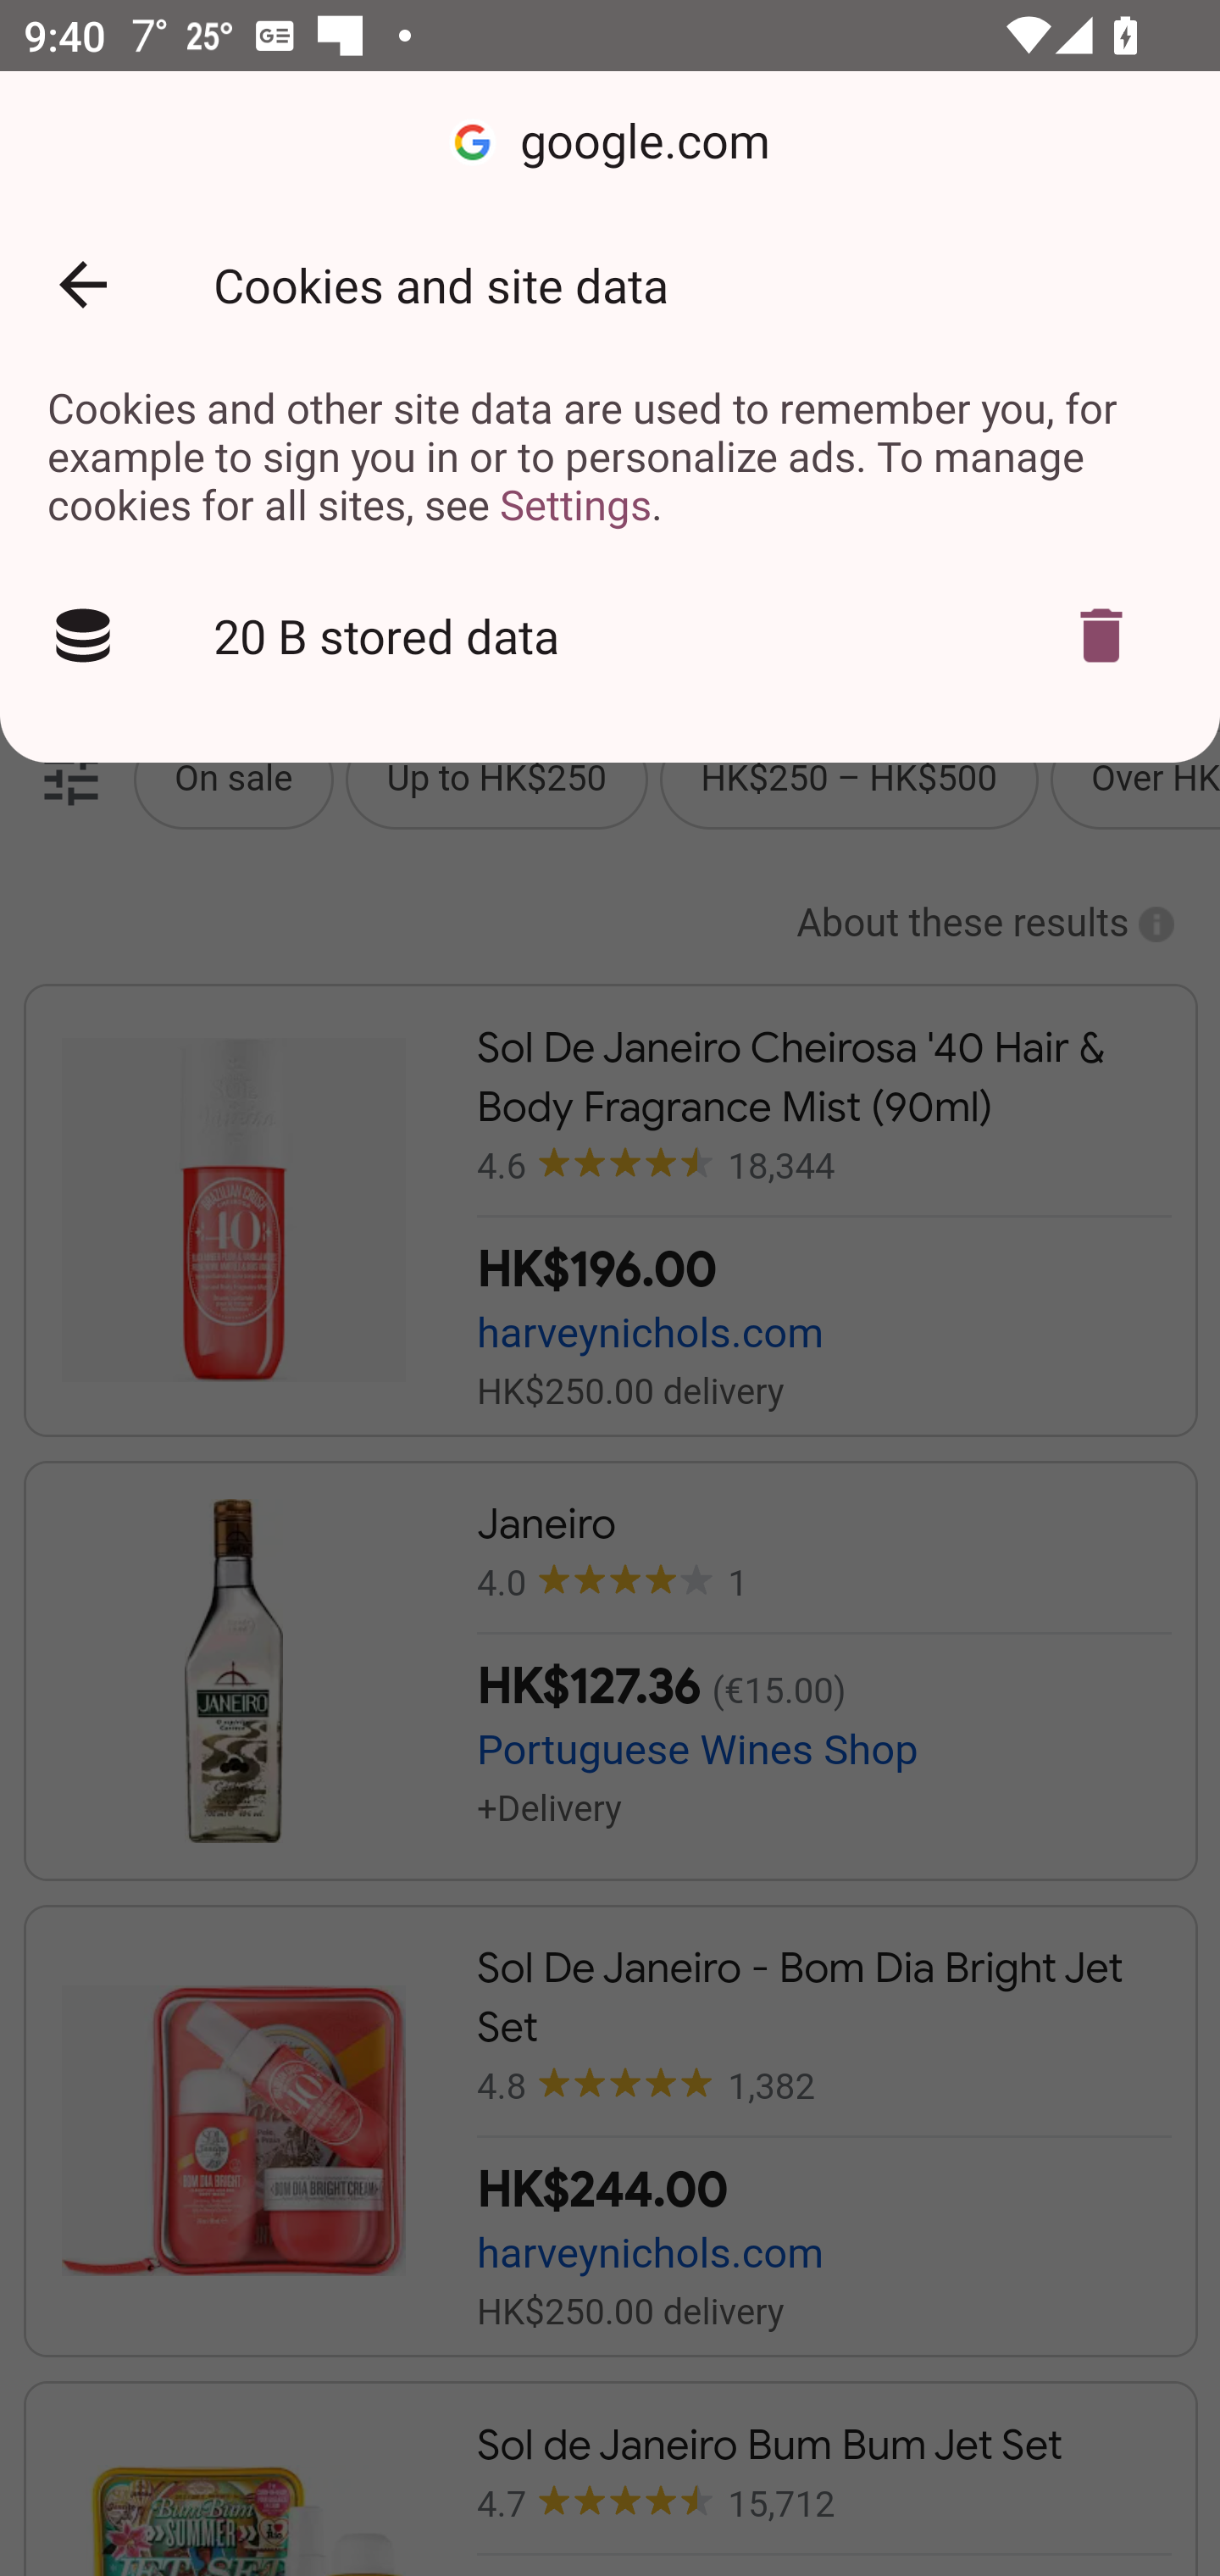 The height and width of the screenshot is (2576, 1220). What do you see at coordinates (610, 636) in the screenshot?
I see `20 B stored data Delete cookies?` at bounding box center [610, 636].